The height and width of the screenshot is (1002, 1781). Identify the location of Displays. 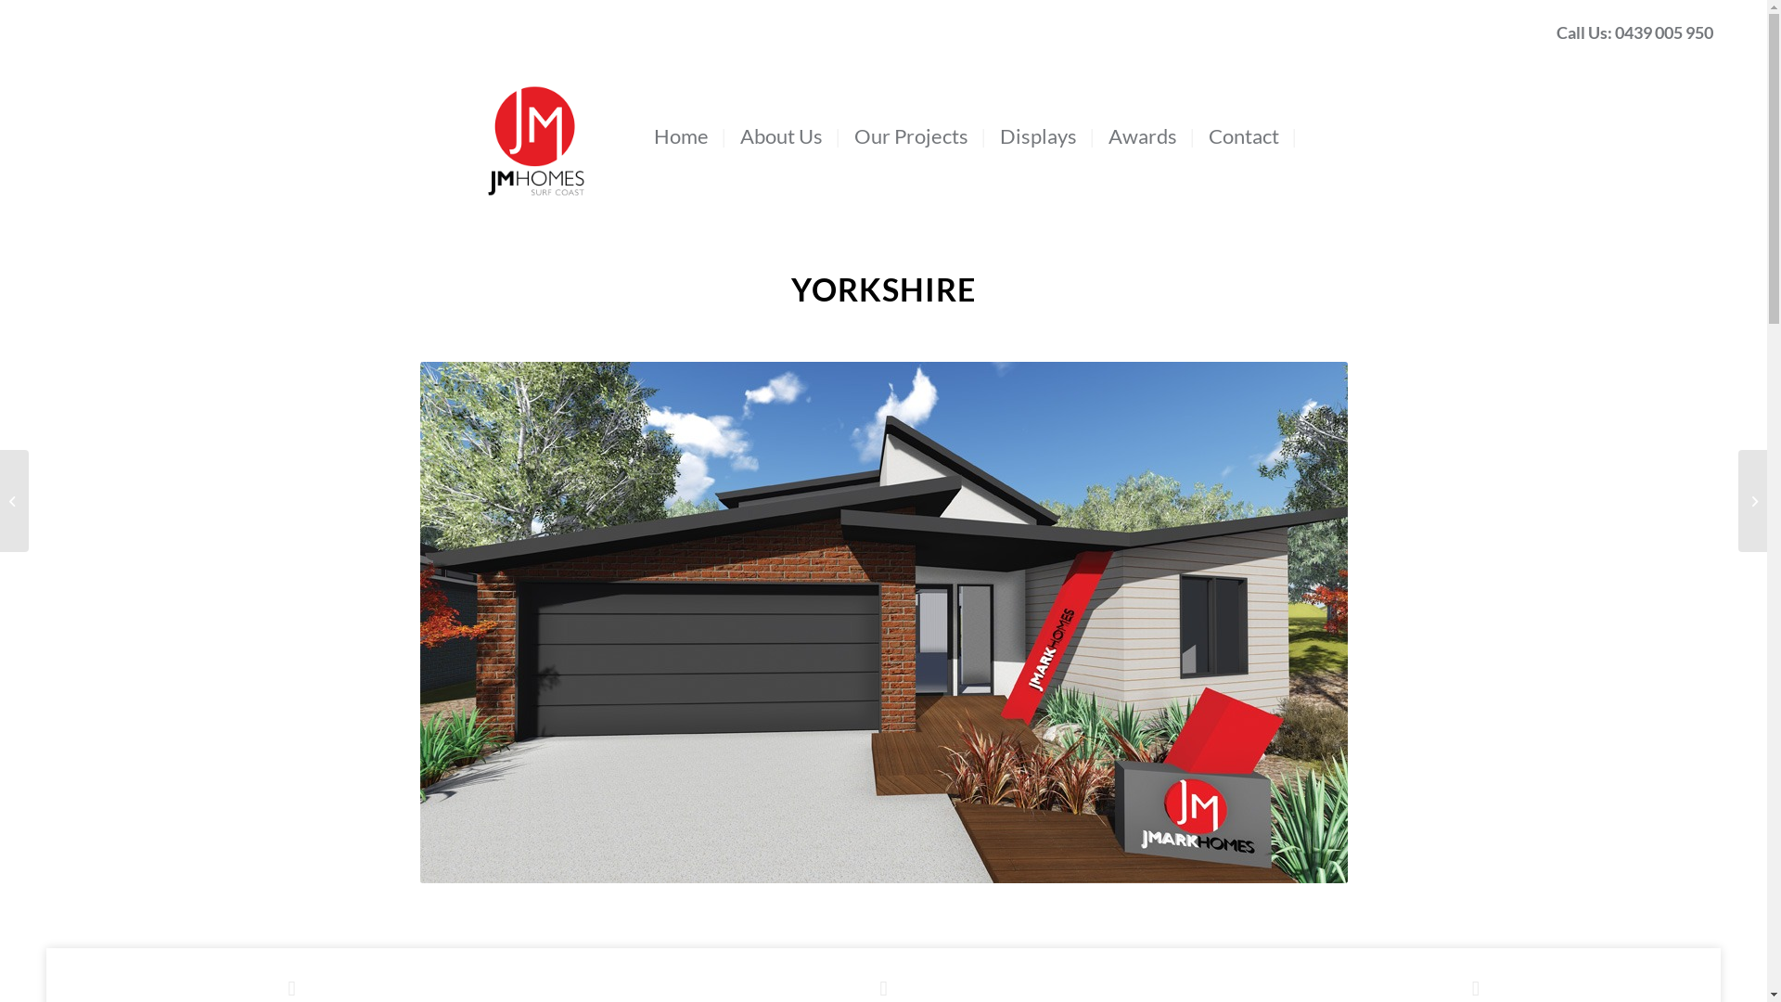
(1041, 136).